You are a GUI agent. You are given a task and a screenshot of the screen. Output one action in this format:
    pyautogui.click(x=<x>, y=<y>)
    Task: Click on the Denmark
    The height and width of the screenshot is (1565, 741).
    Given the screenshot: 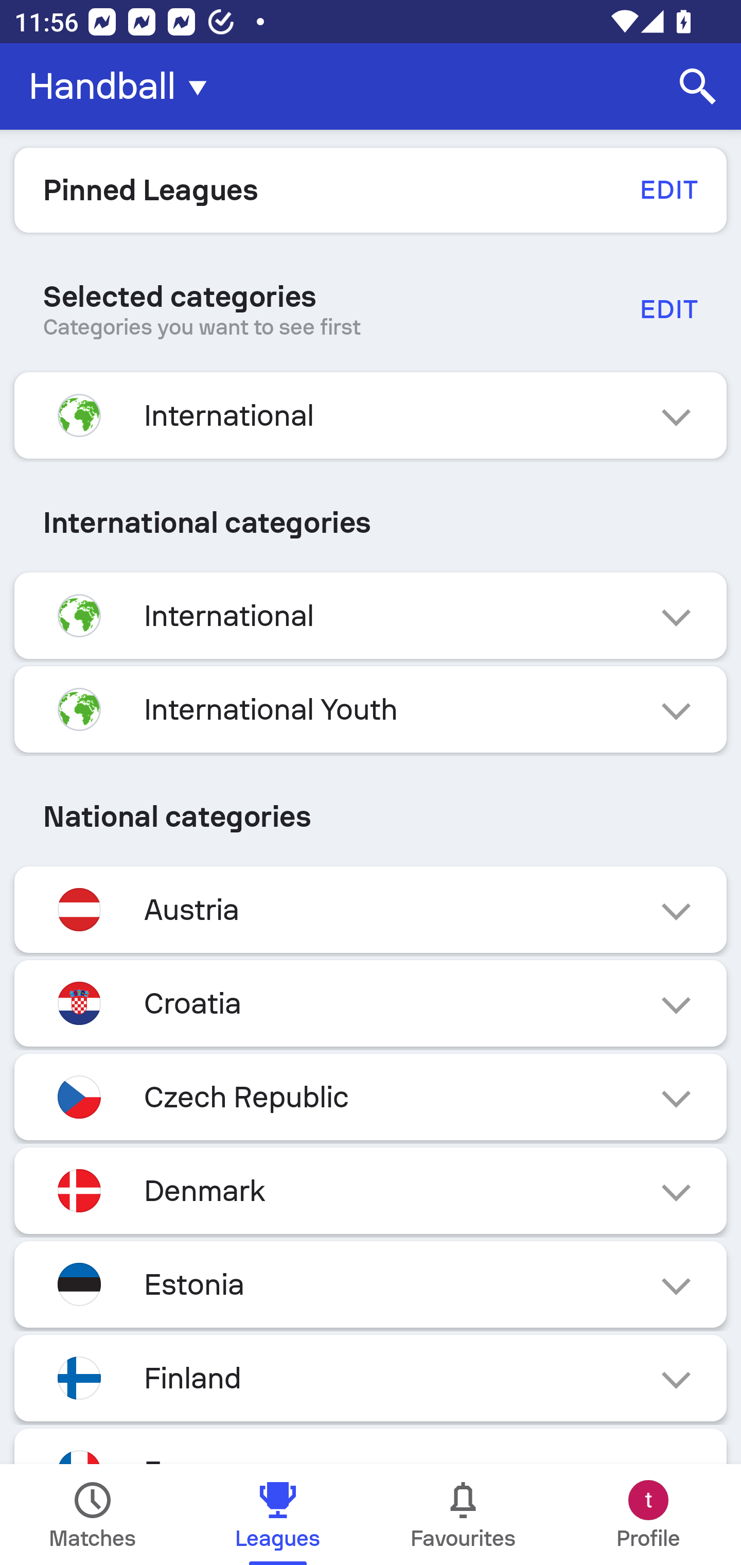 What is the action you would take?
    pyautogui.click(x=370, y=1190)
    